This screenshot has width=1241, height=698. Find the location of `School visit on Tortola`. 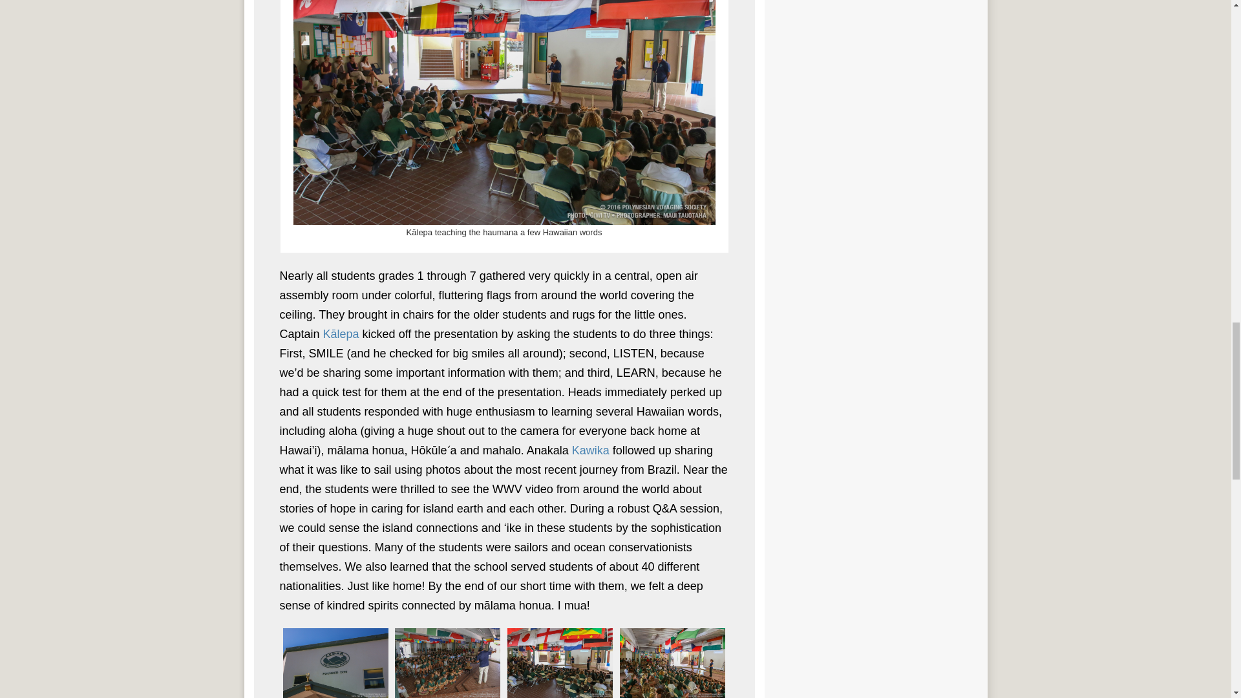

School visit on Tortola is located at coordinates (336, 663).